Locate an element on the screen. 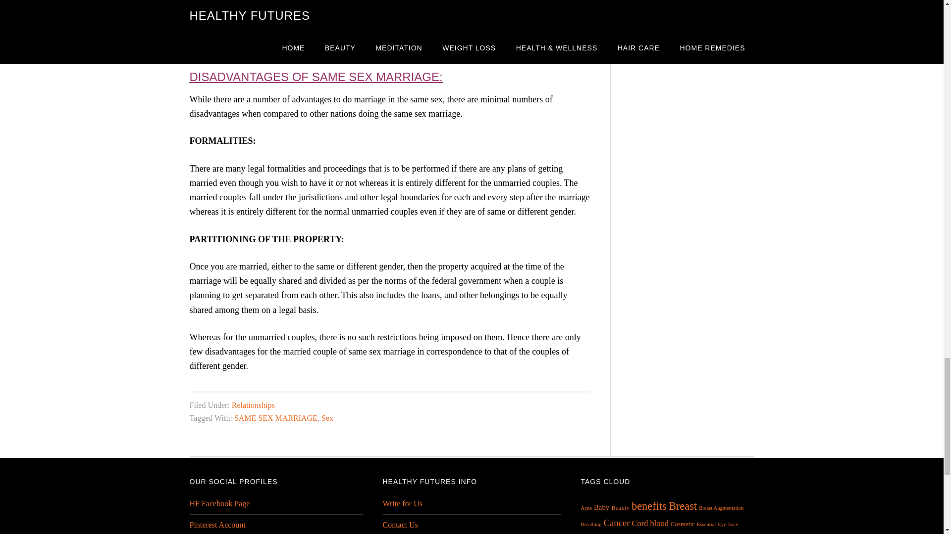  Pin boards is located at coordinates (217, 525).